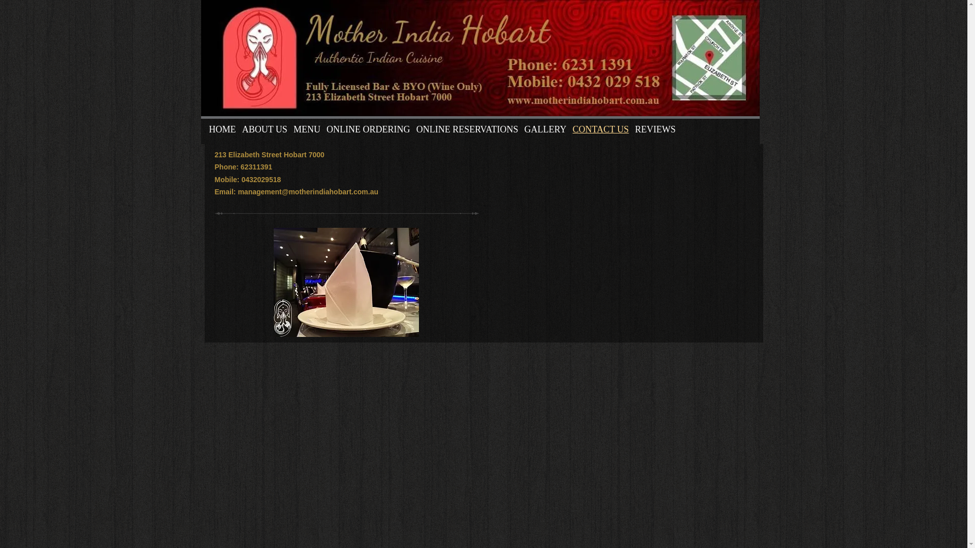 Image resolution: width=975 pixels, height=548 pixels. Describe the element at coordinates (369, 129) in the screenshot. I see `ONLINE ORDERING` at that location.